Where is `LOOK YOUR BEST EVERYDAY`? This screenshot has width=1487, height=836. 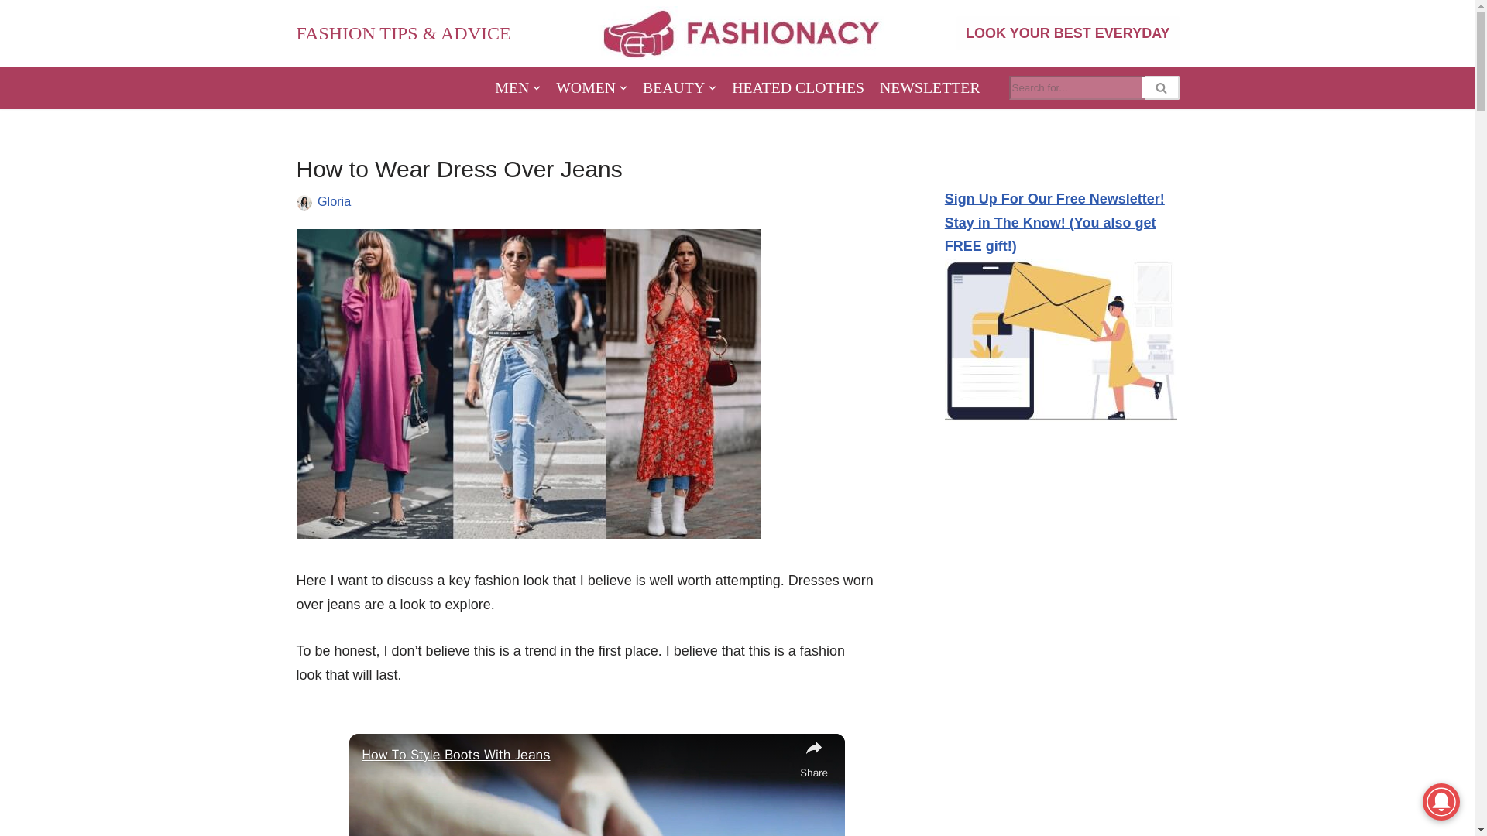 LOOK YOUR BEST EVERYDAY is located at coordinates (1067, 33).